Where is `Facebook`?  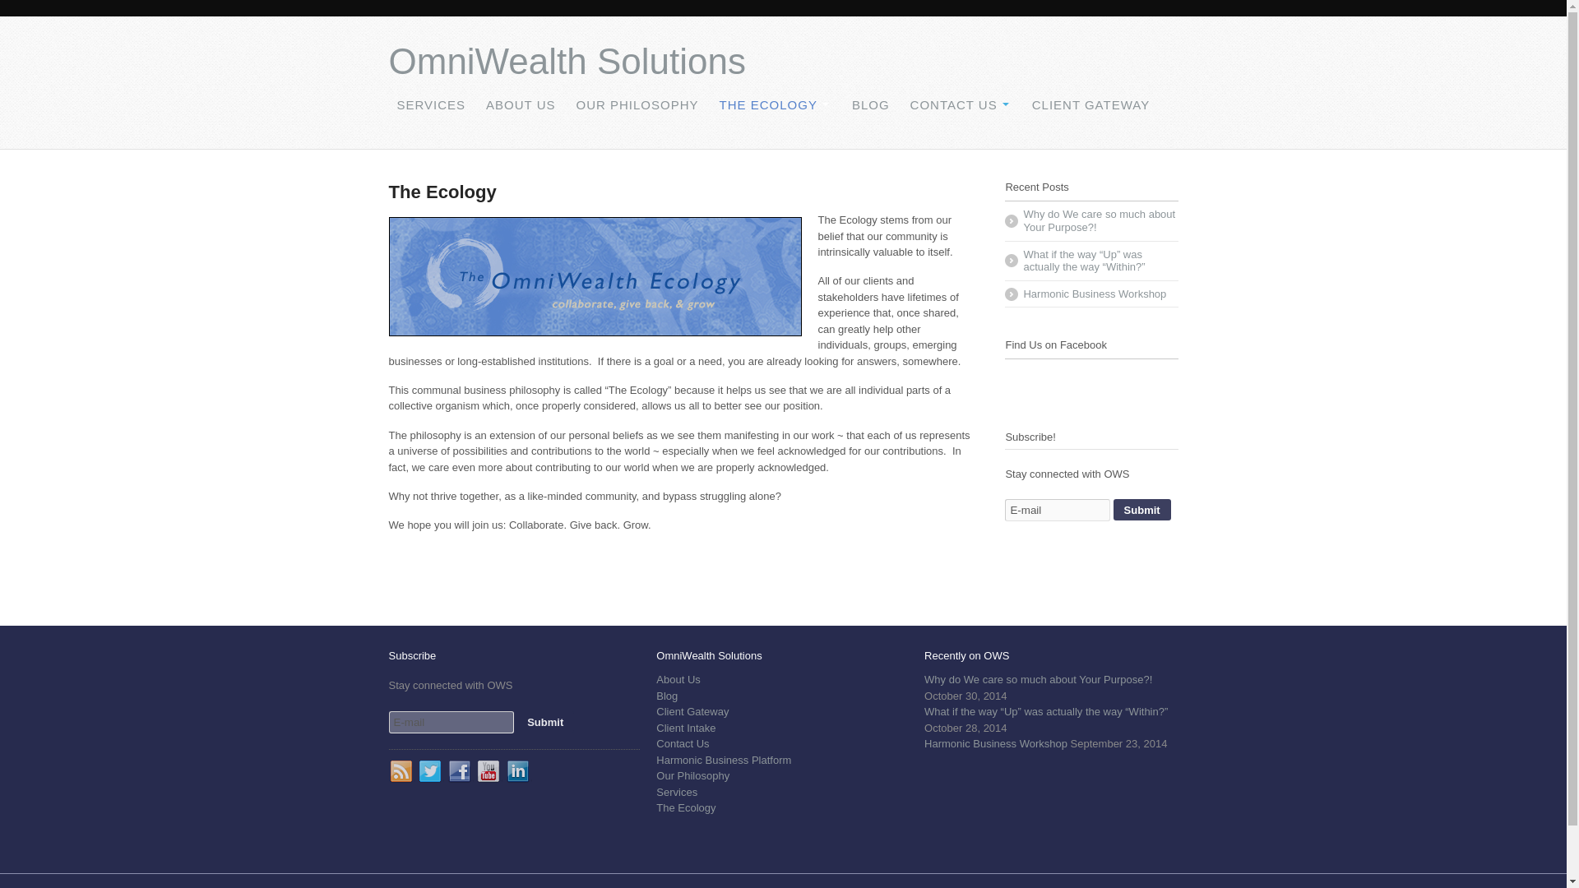 Facebook is located at coordinates (461, 771).